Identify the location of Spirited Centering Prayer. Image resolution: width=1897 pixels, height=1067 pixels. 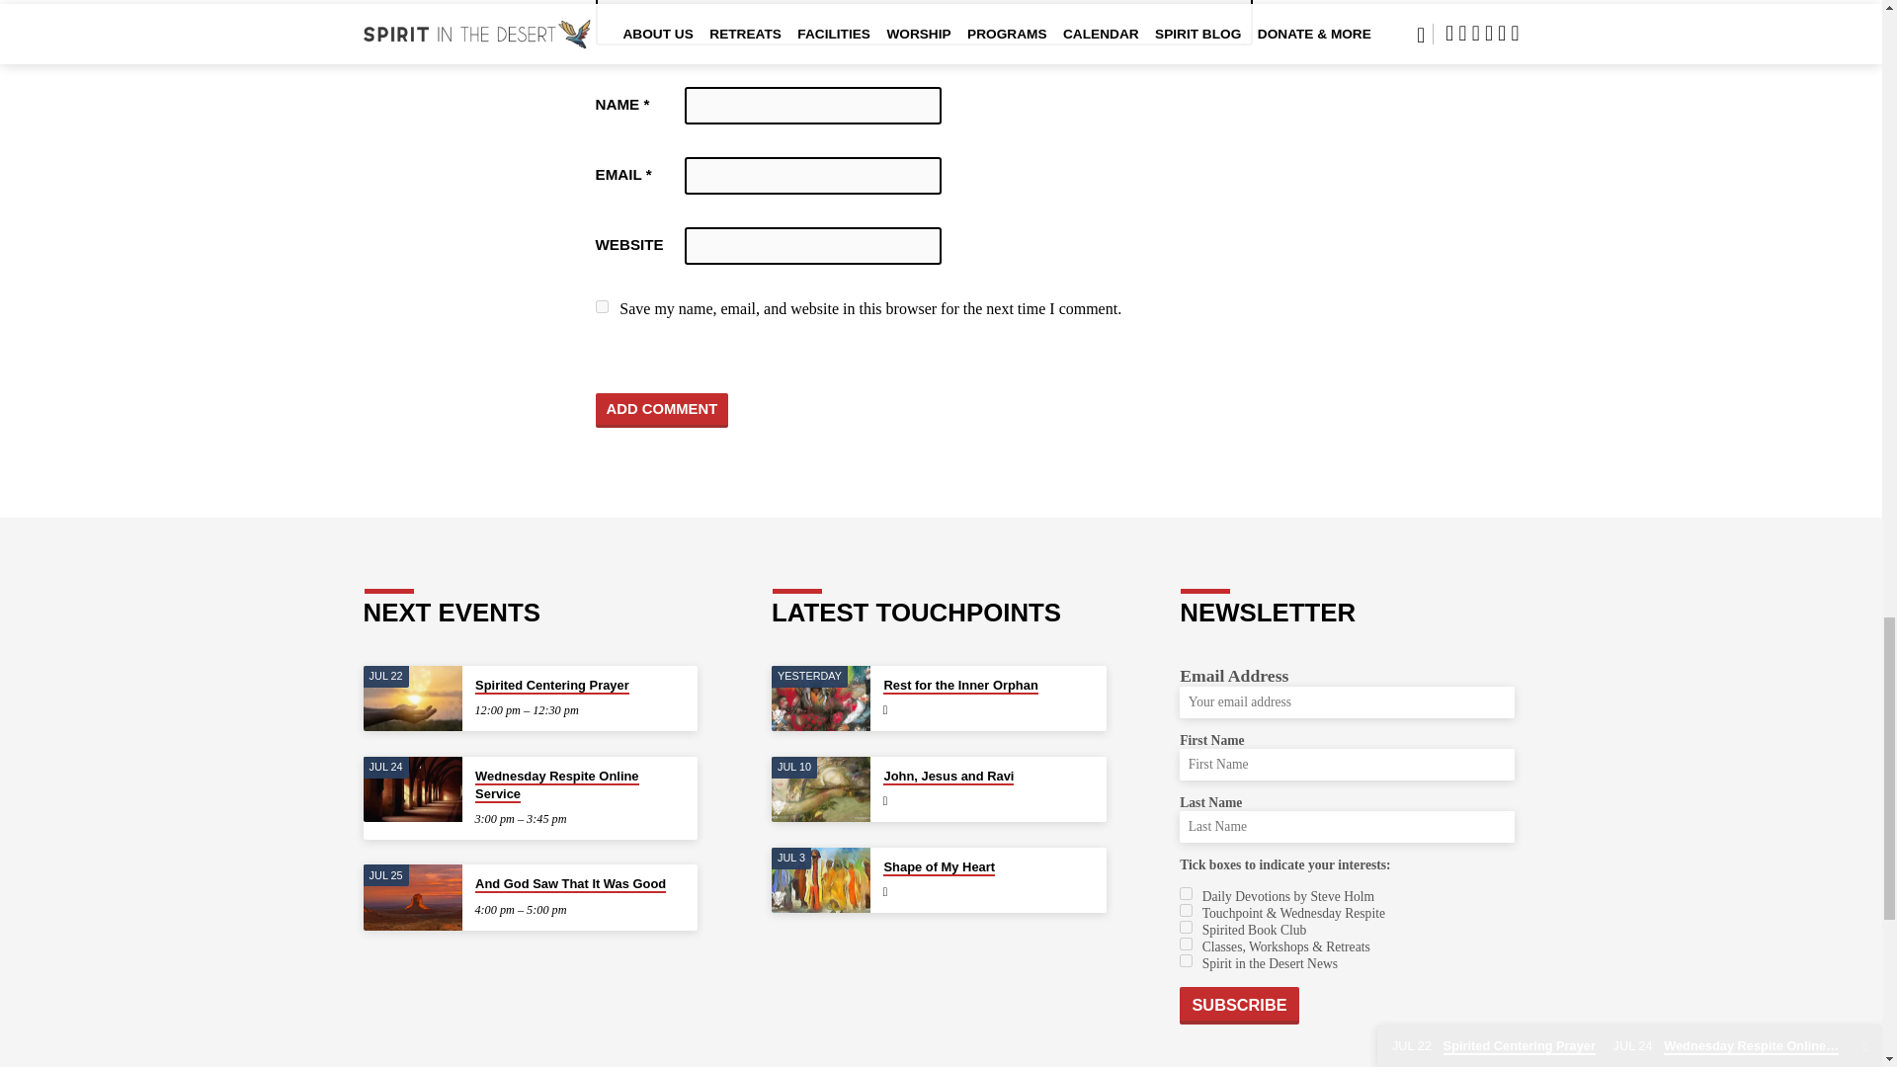
(413, 698).